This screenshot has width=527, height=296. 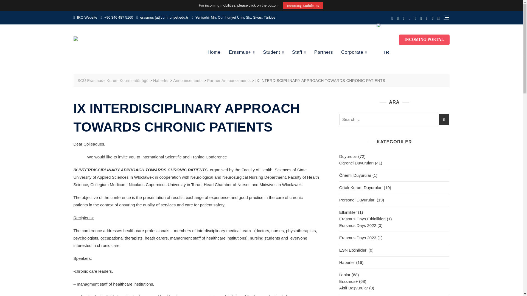 I want to click on Incoming Mobilities, so click(x=303, y=5).